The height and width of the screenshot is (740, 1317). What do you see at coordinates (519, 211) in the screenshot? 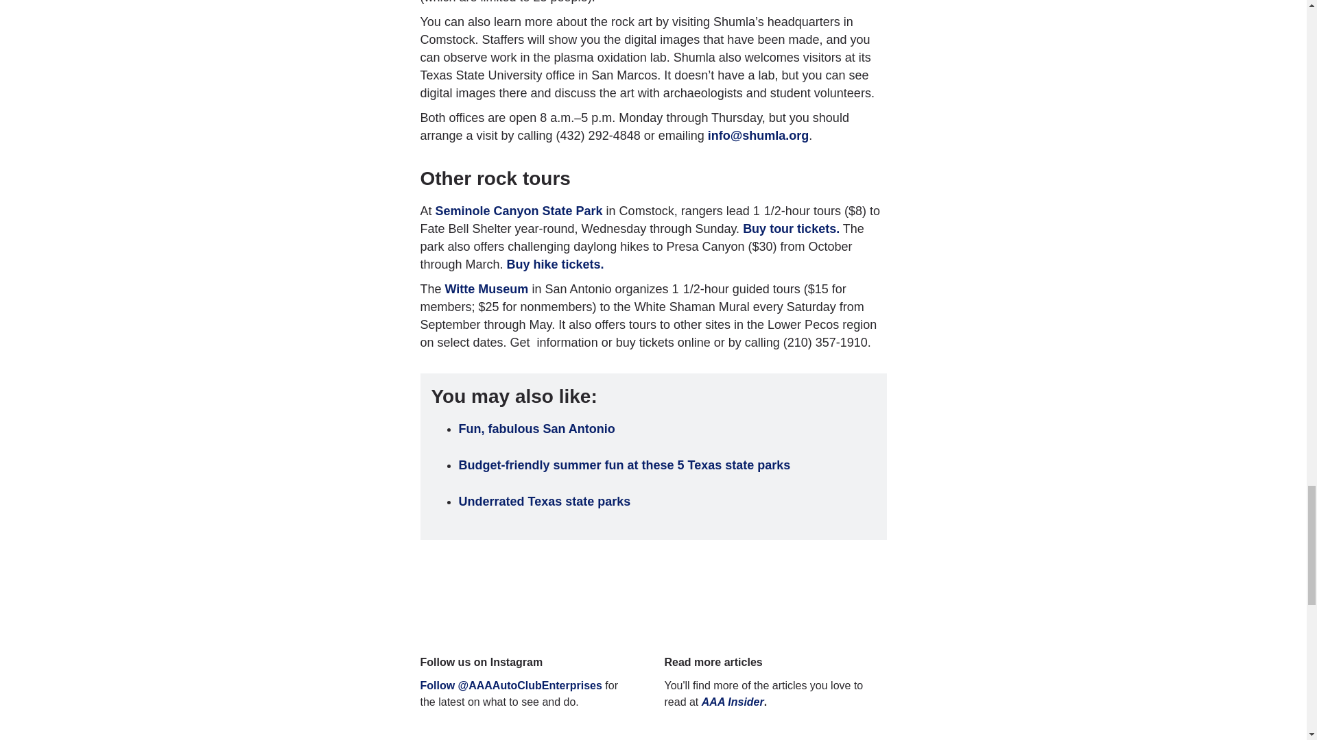
I see `Learn more about Seminole Canyon State Park` at bounding box center [519, 211].